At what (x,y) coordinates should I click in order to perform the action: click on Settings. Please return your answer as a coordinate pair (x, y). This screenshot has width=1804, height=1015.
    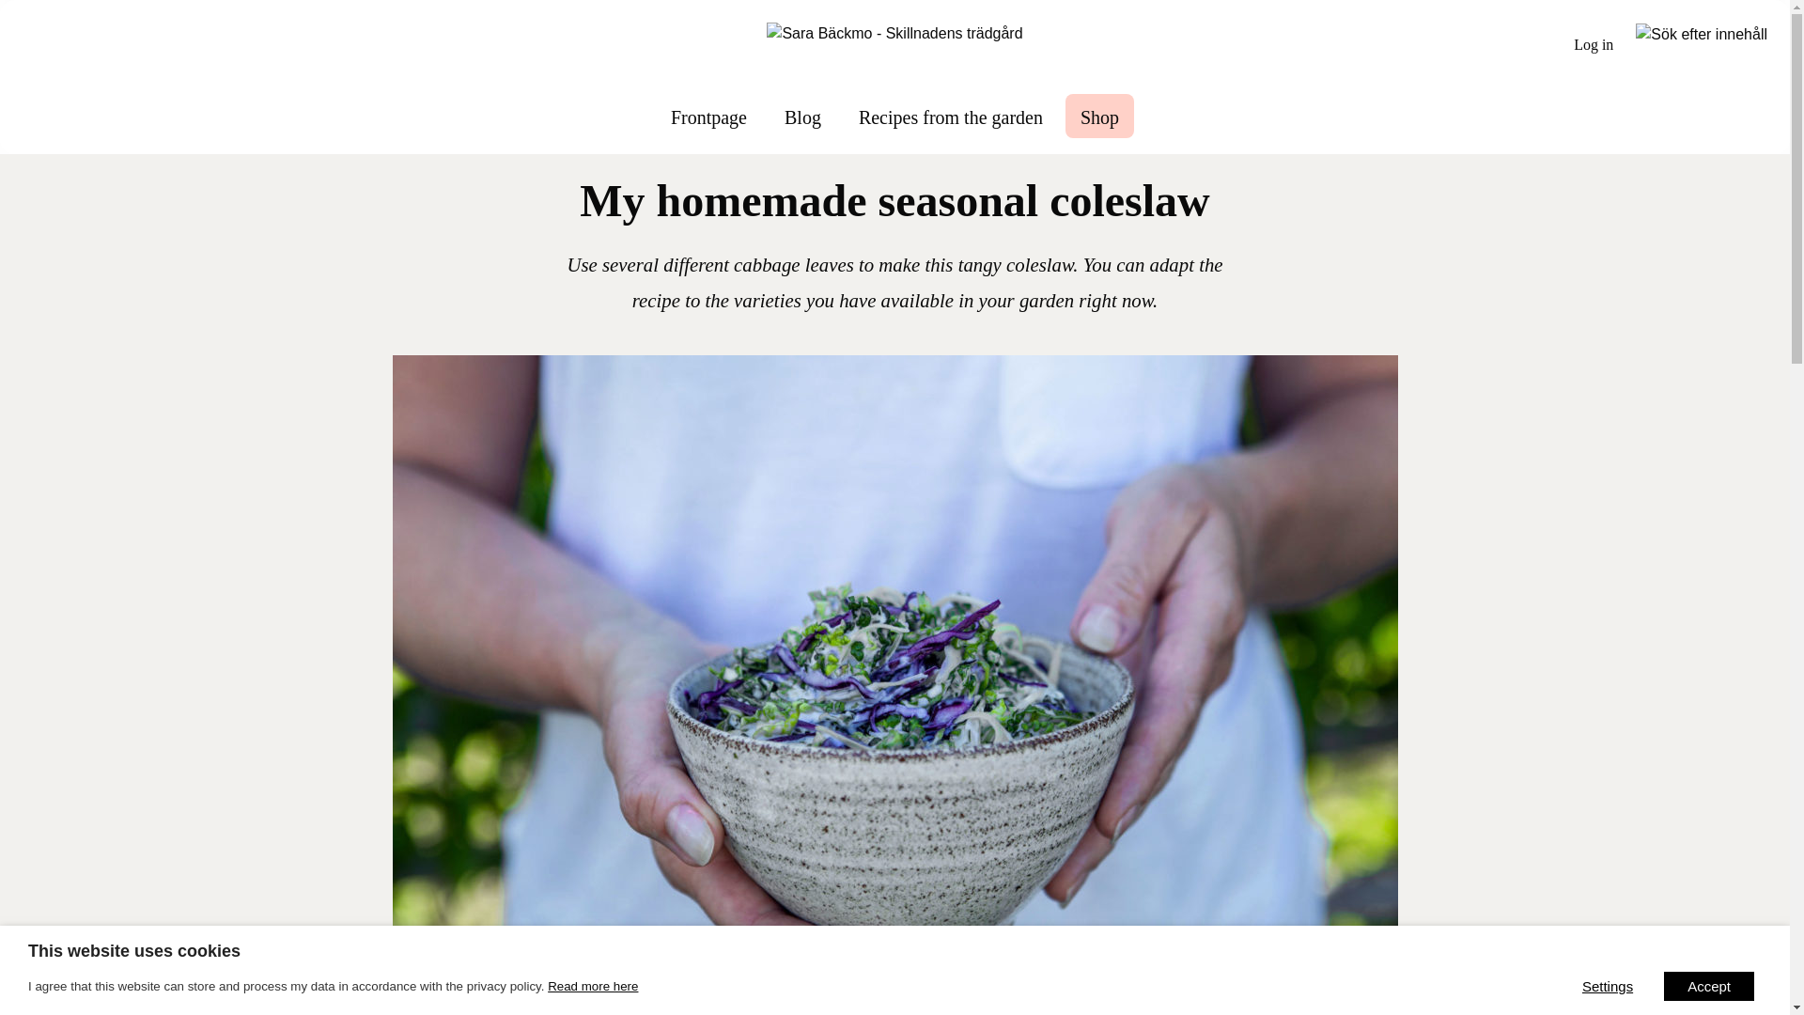
    Looking at the image, I should click on (1607, 985).